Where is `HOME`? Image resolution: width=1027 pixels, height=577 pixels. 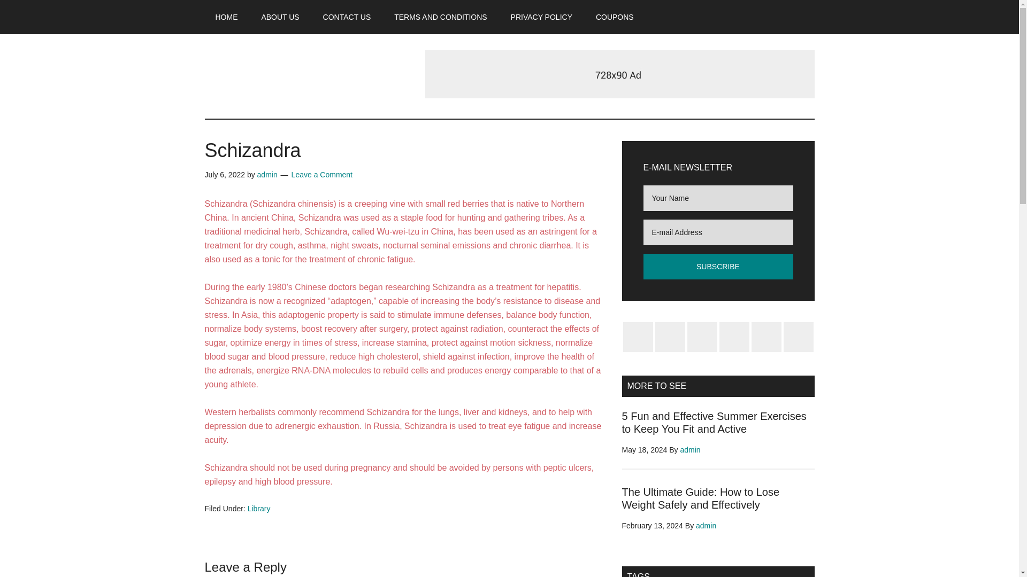
HOME is located at coordinates (226, 17).